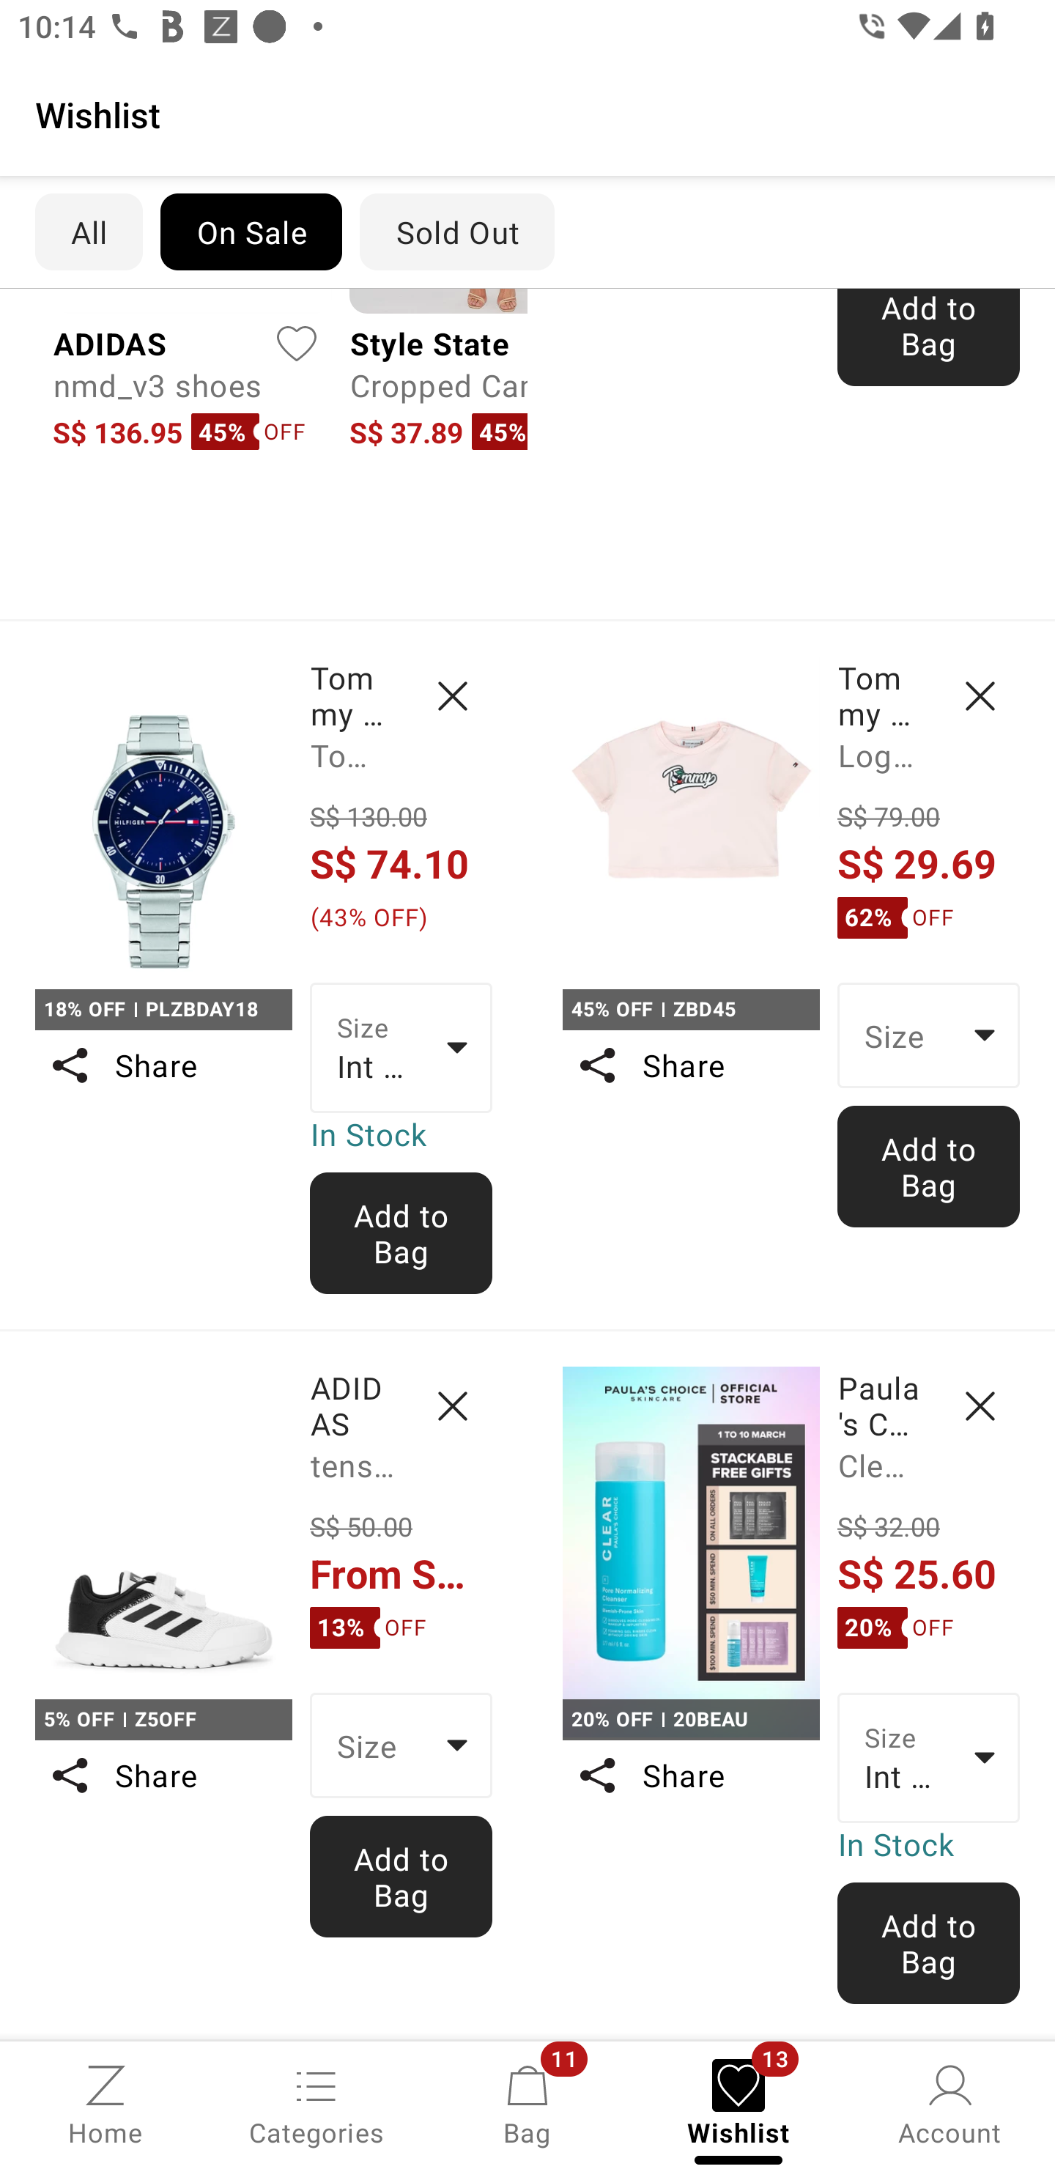 This screenshot has width=1055, height=2169. Describe the element at coordinates (316, 2103) in the screenshot. I see `Categories` at that location.